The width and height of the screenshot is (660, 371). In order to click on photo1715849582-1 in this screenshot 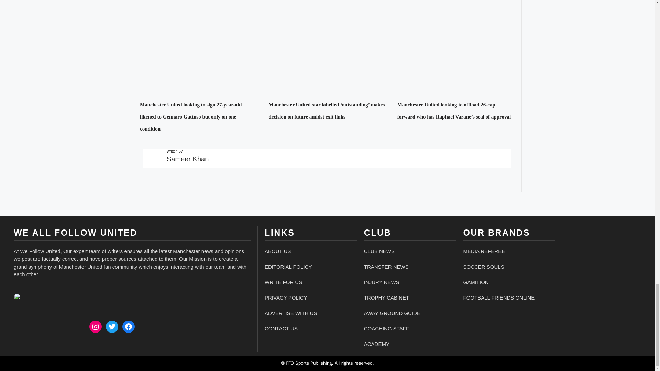, I will do `click(48, 298)`.